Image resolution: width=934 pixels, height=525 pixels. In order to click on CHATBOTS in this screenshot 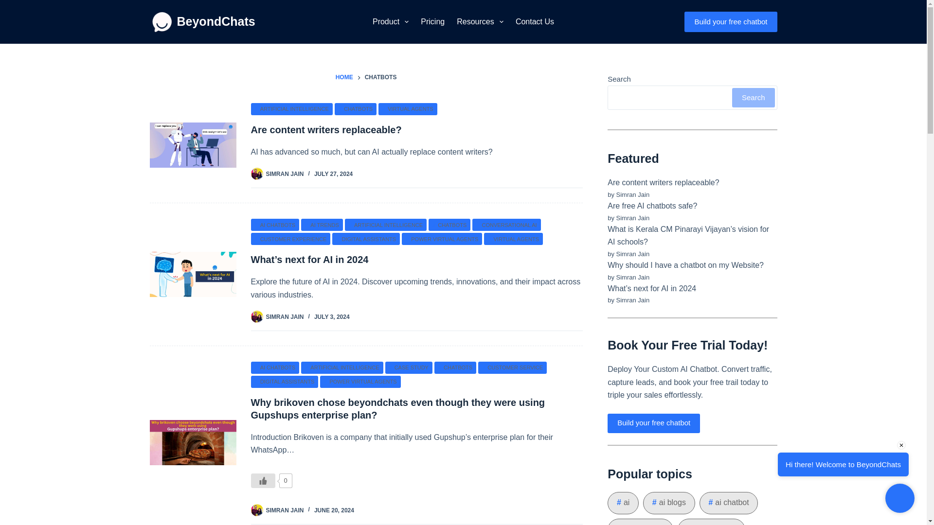, I will do `click(355, 109)`.